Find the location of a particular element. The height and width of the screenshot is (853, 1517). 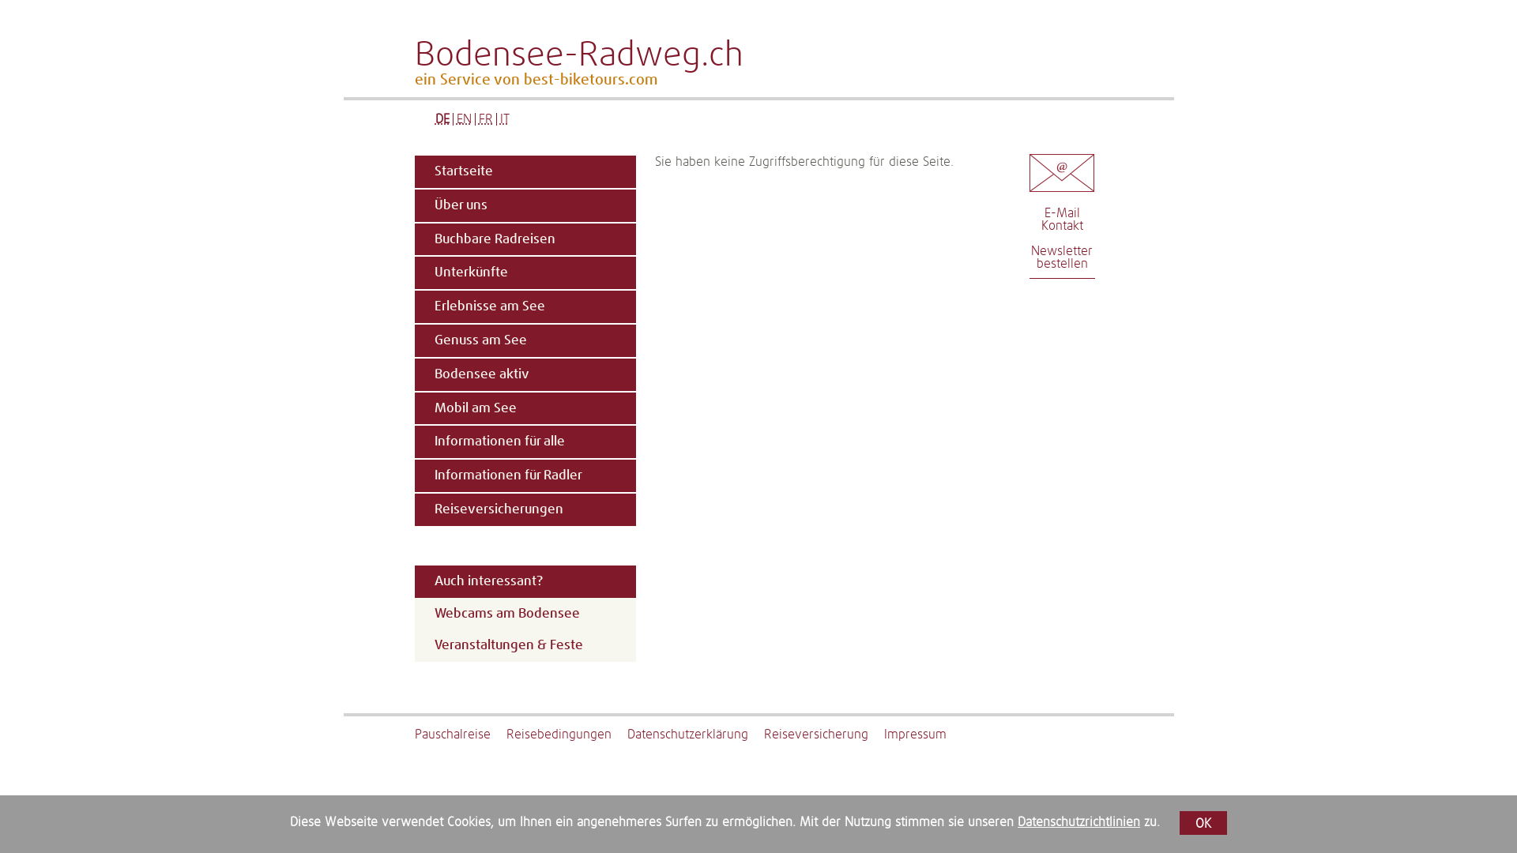

Impressum is located at coordinates (923, 735).